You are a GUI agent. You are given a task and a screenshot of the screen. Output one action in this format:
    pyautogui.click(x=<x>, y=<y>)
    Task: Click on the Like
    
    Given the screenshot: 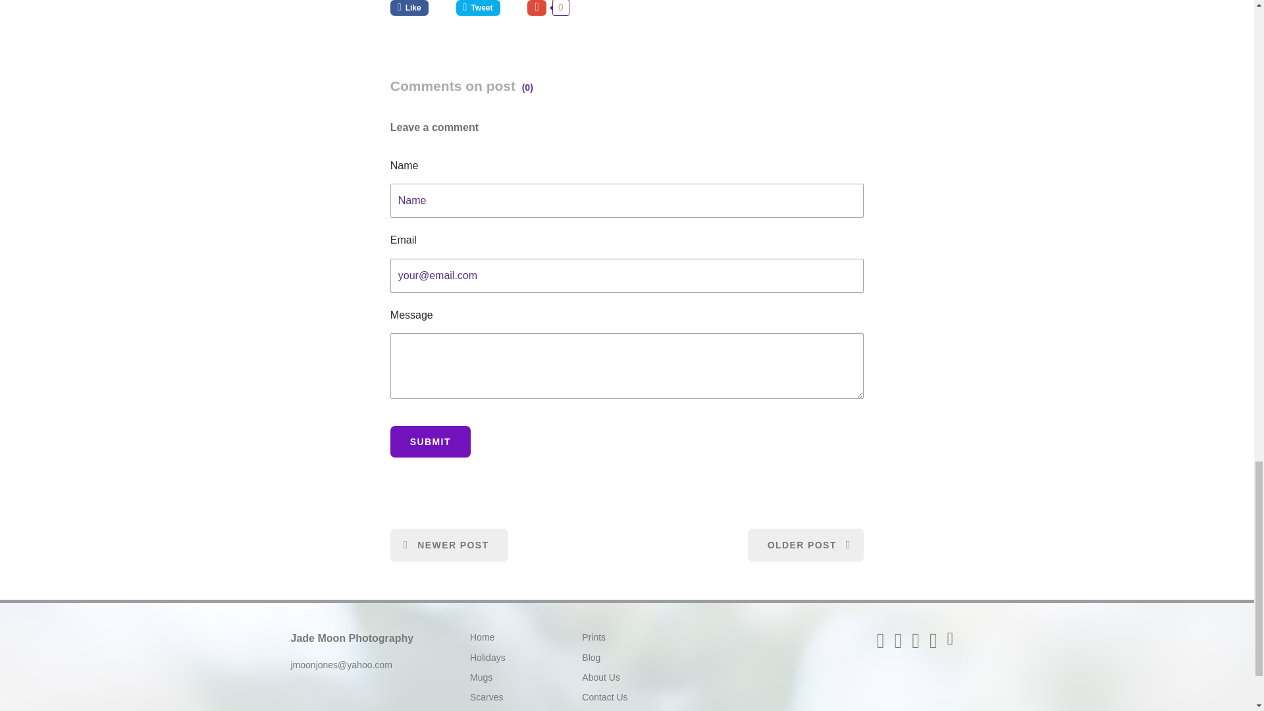 What is the action you would take?
    pyautogui.click(x=418, y=8)
    